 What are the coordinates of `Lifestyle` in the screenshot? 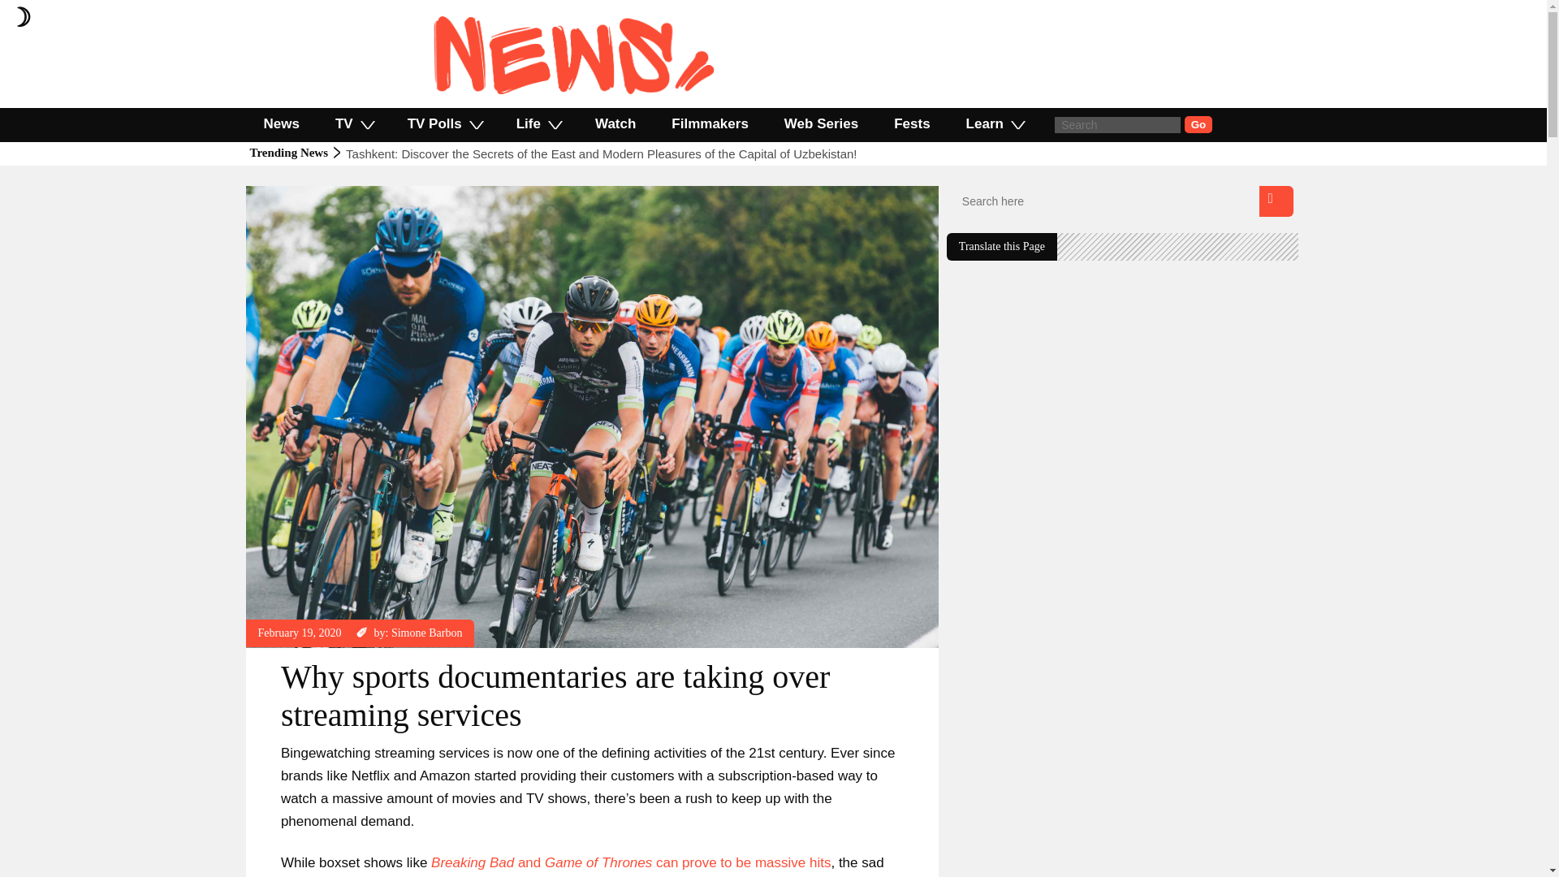 It's located at (278, 193).